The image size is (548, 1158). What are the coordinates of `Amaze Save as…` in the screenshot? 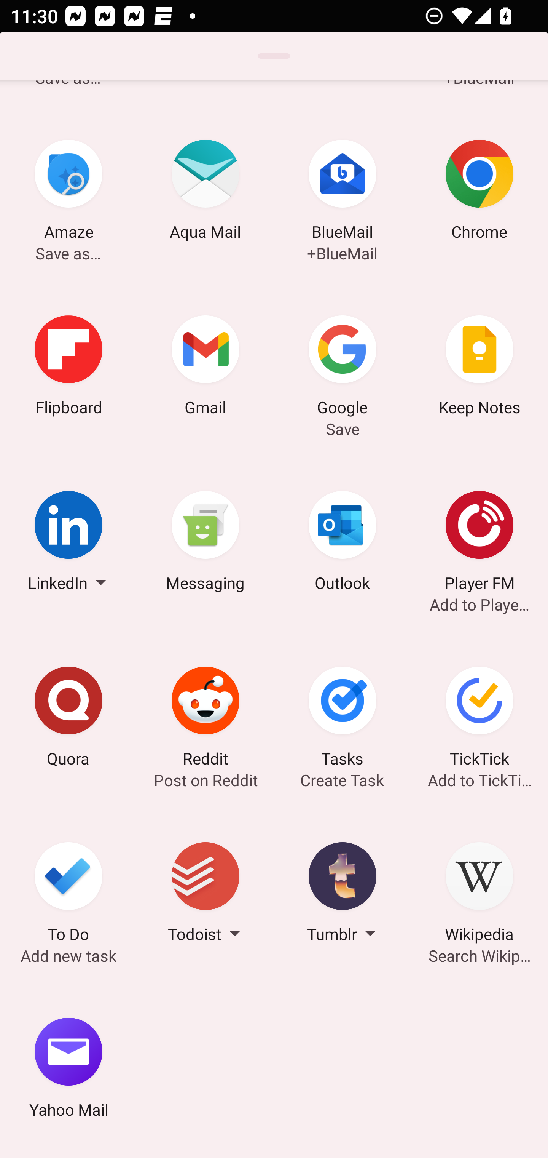 It's located at (68, 192).